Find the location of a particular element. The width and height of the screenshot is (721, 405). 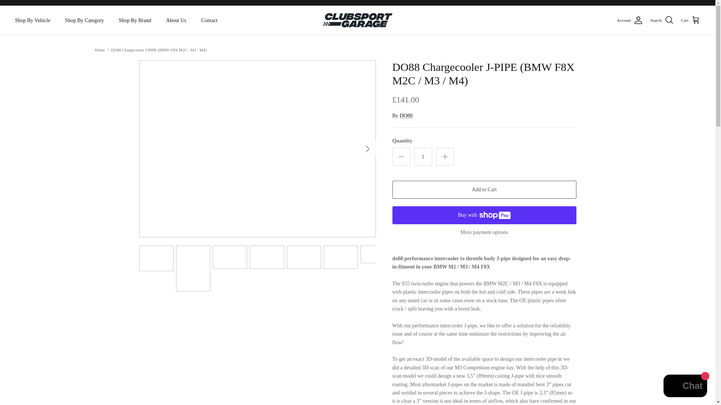

Plus is located at coordinates (445, 157).